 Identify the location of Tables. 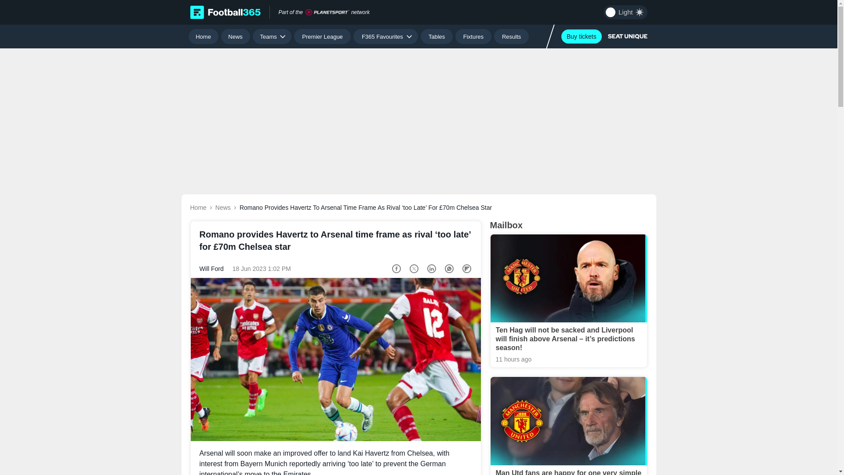
(436, 36).